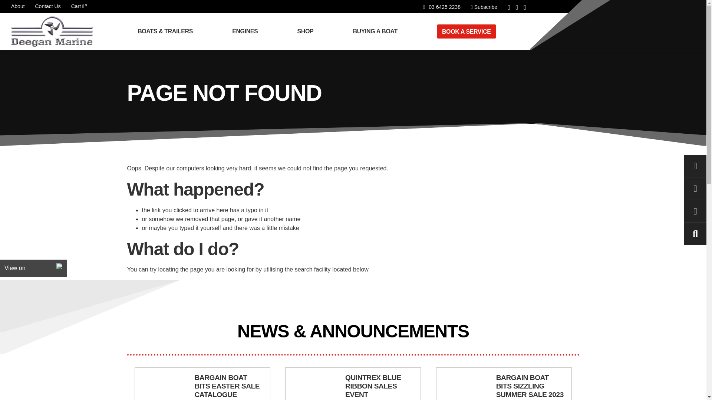  Describe the element at coordinates (47, 6) in the screenshot. I see `Contact Us` at that location.